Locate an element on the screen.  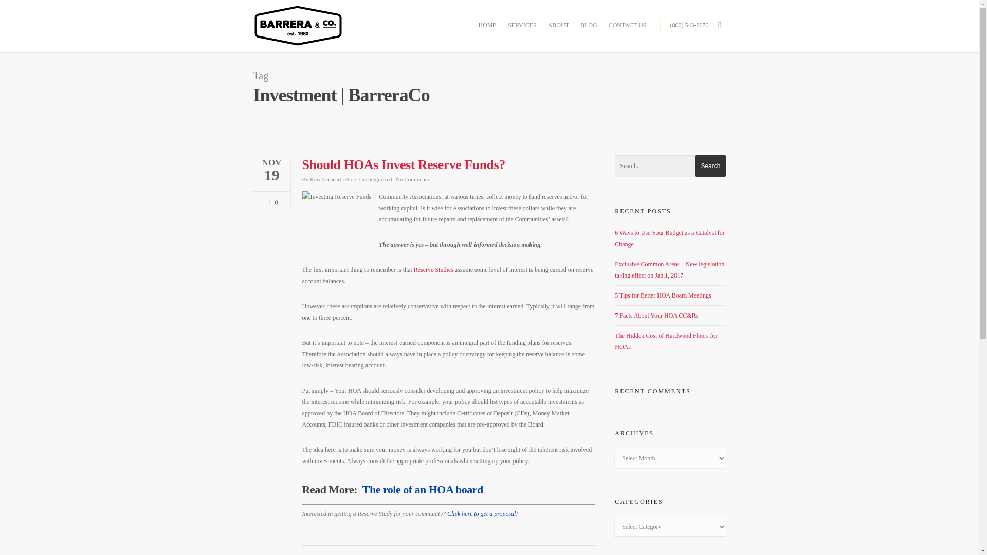
HOME is located at coordinates (487, 28).